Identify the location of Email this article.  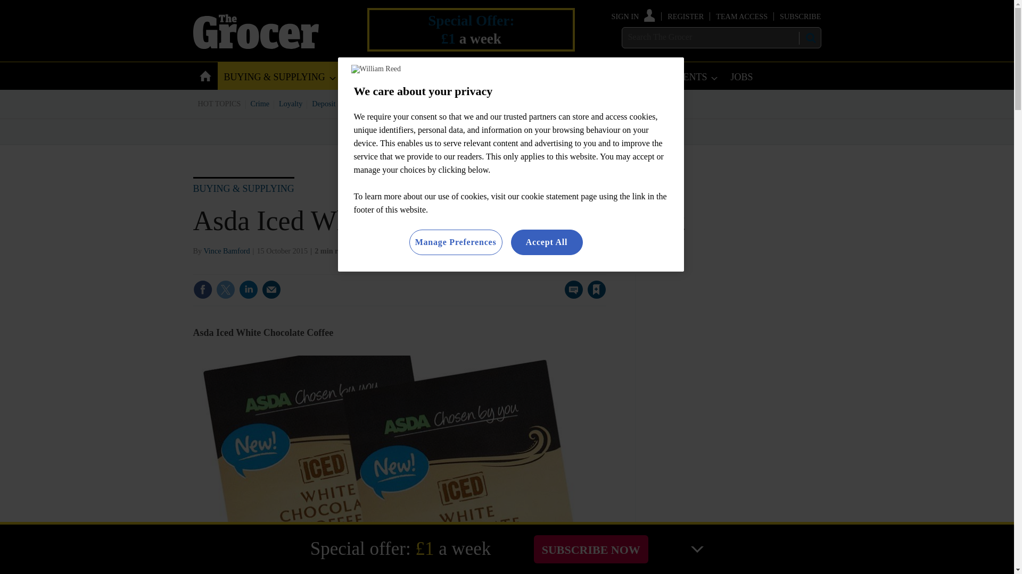
(271, 289).